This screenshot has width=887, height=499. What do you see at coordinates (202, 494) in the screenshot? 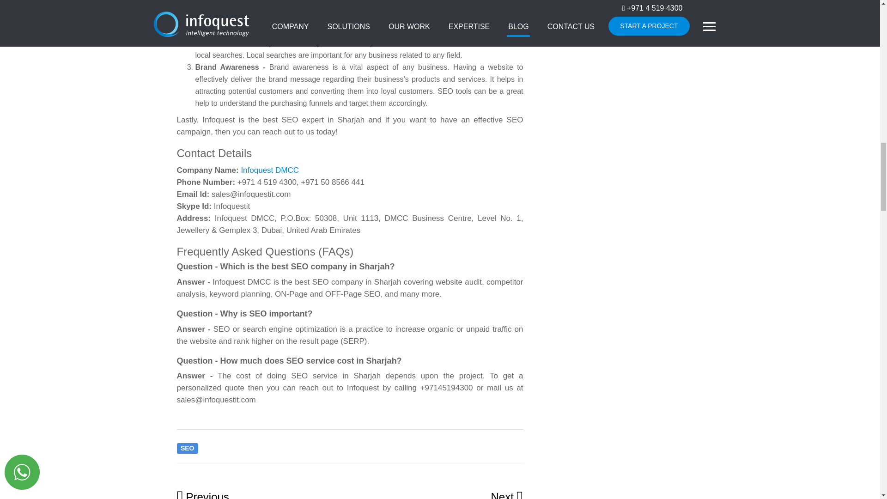
I see `Previous` at bounding box center [202, 494].